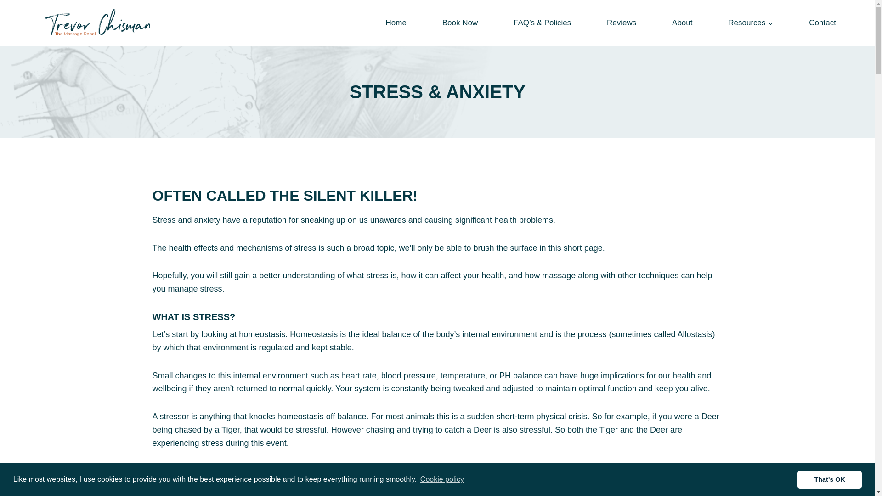 The image size is (882, 496). Describe the element at coordinates (396, 23) in the screenshot. I see `Home` at that location.